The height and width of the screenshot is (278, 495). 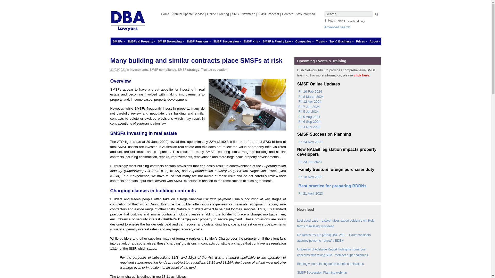 I want to click on Home, so click(x=165, y=14).